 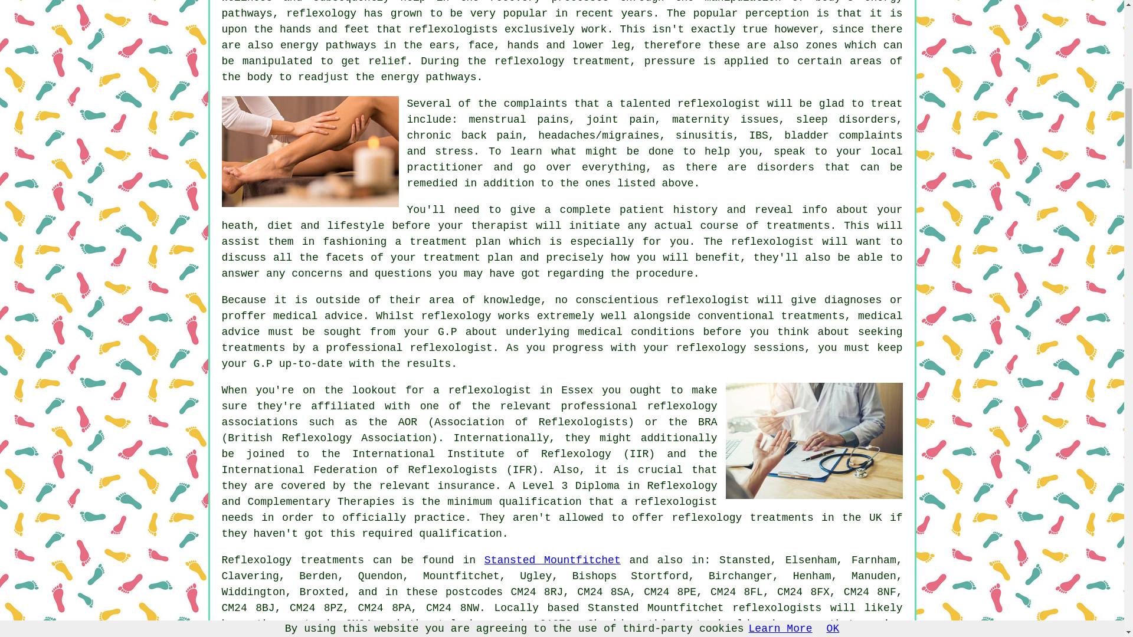 I want to click on treatment plan, so click(x=454, y=242).